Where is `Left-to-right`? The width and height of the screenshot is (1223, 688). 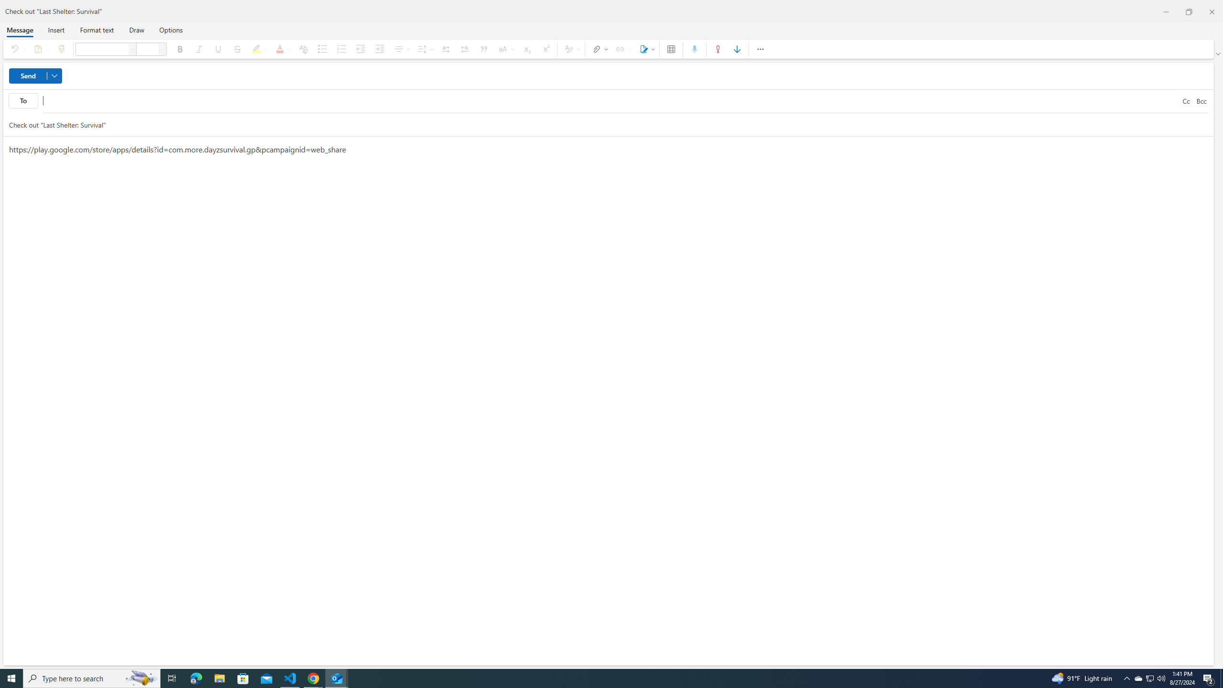
Left-to-right is located at coordinates (445, 49).